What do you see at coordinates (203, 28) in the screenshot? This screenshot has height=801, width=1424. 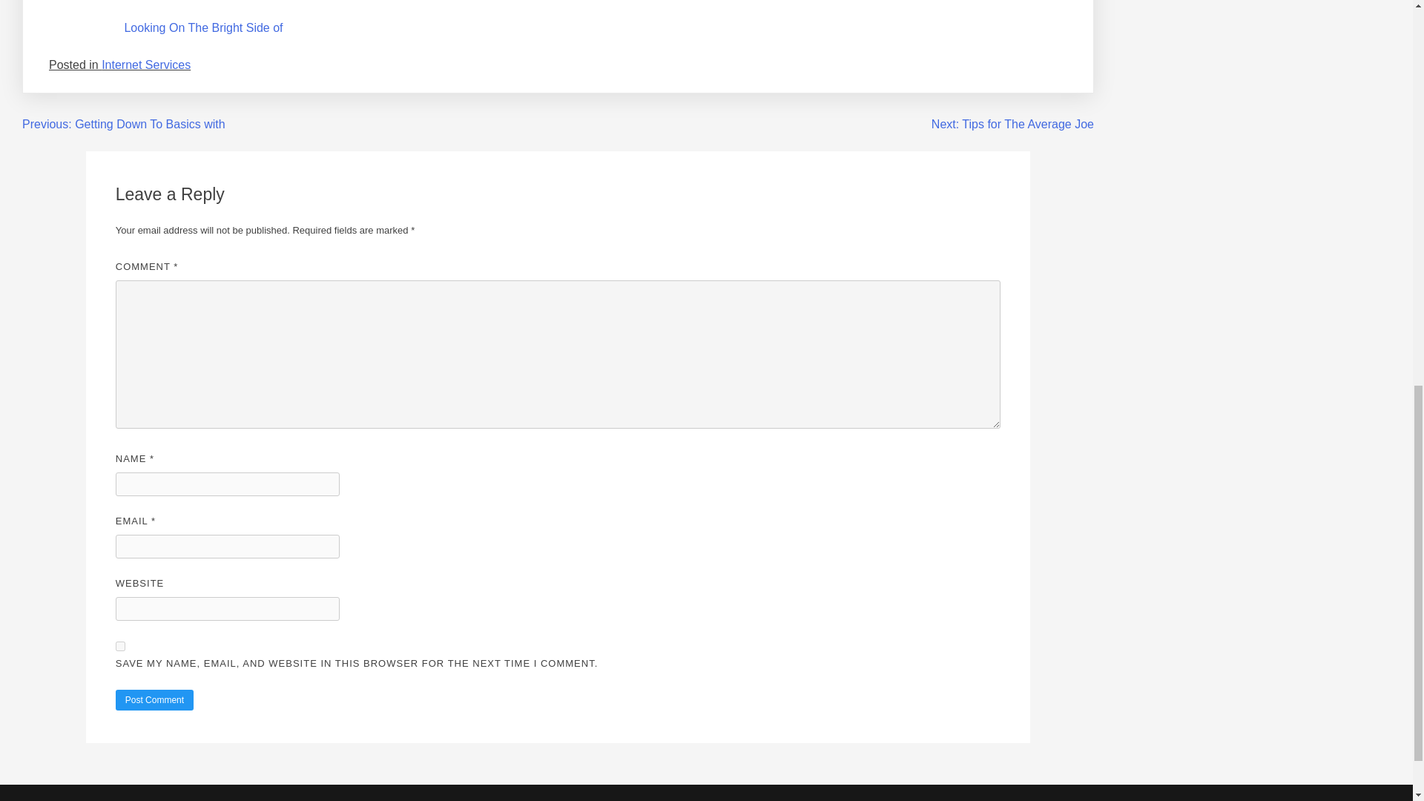 I see `Looking On The Bright Side of` at bounding box center [203, 28].